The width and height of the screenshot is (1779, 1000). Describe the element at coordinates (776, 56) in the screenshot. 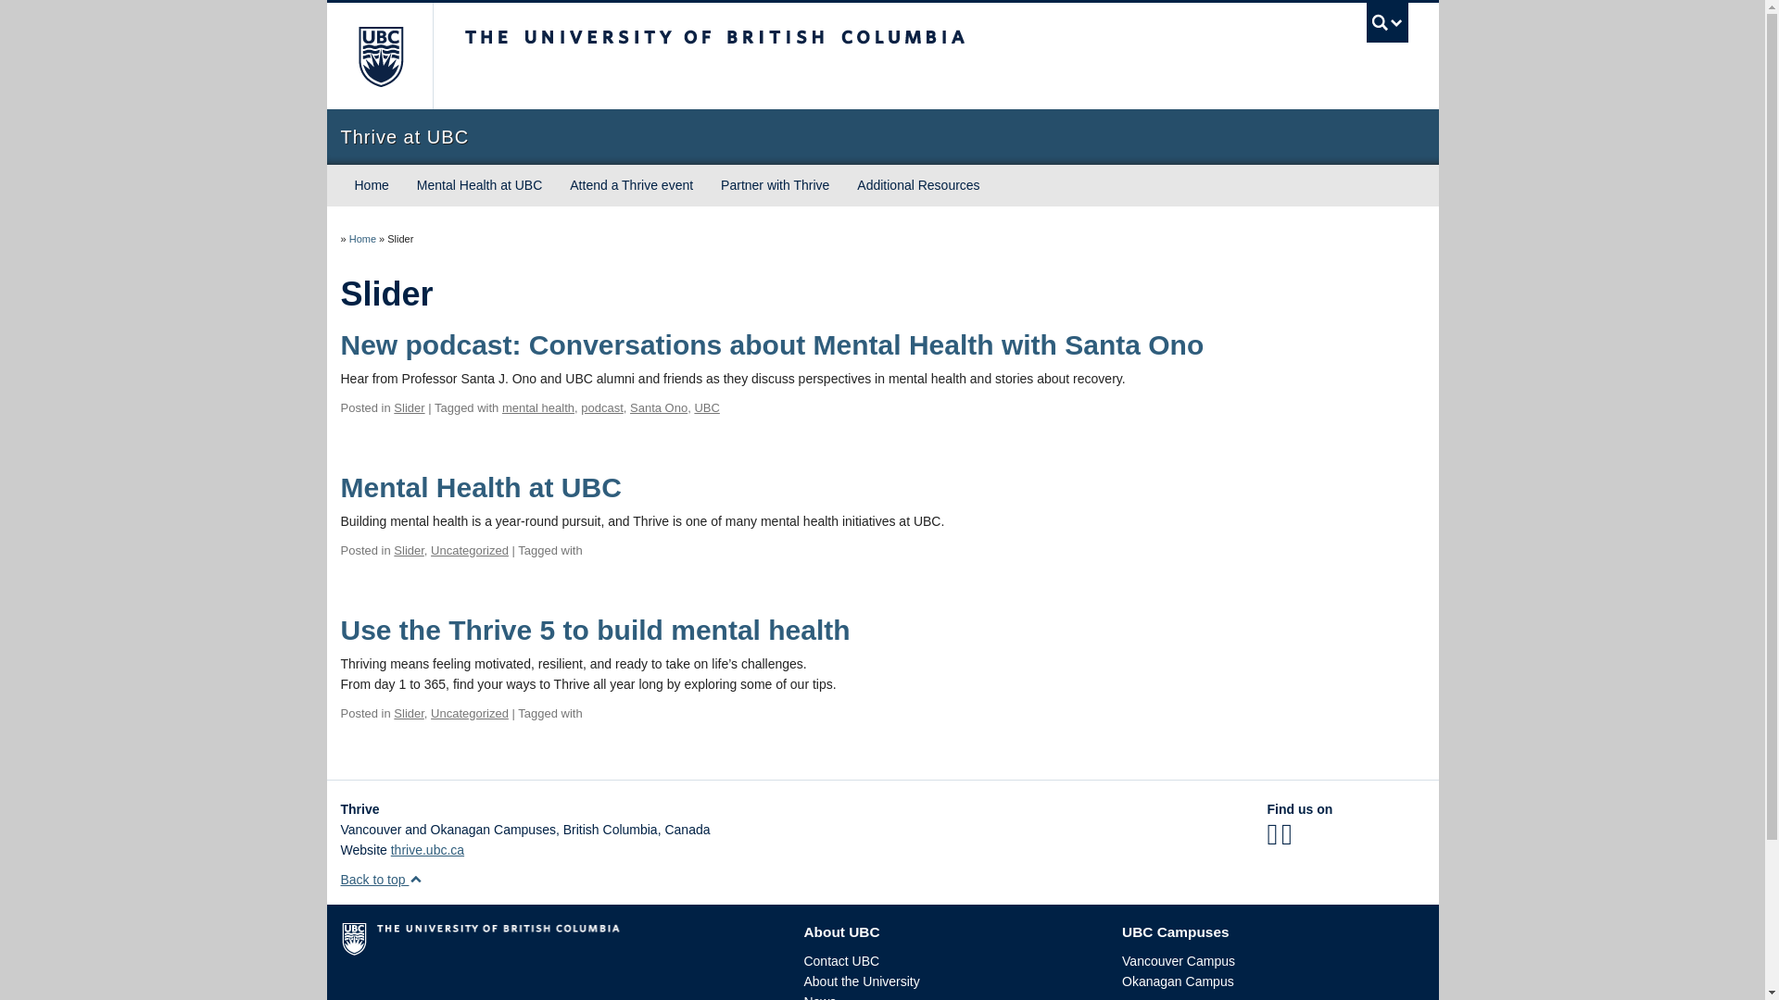

I see `The University of British Columbia` at that location.